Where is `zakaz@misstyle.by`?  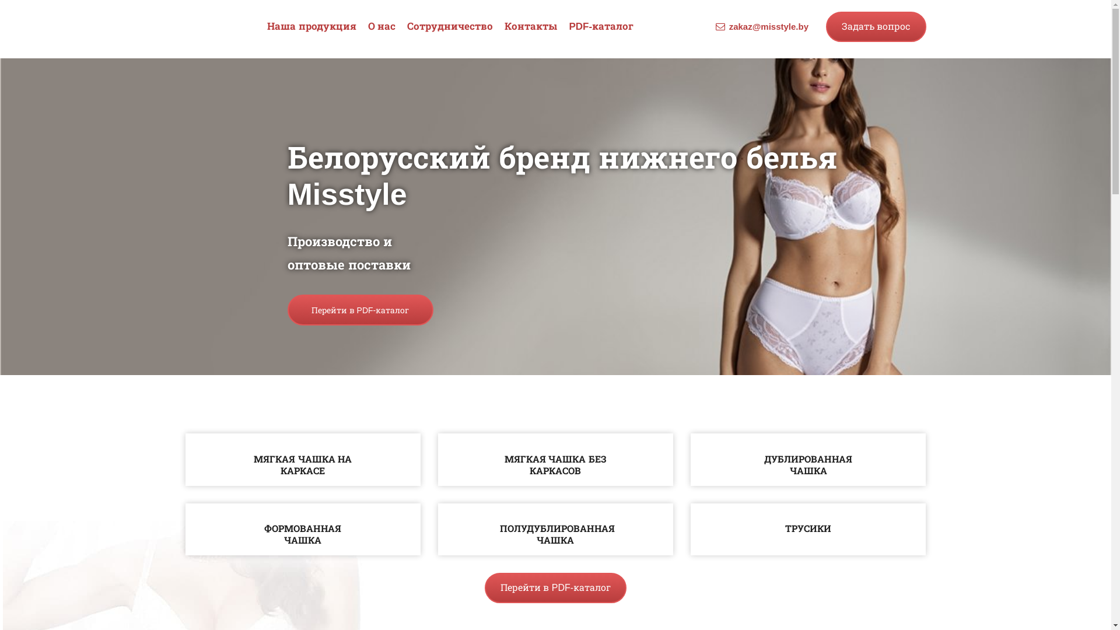 zakaz@misstyle.by is located at coordinates (769, 27).